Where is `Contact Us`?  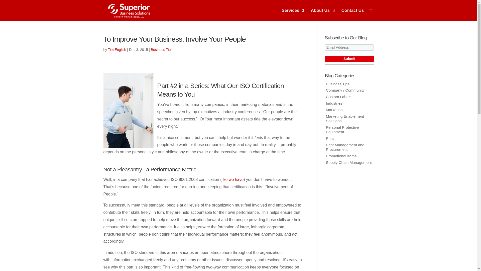
Contact Us is located at coordinates (353, 15).